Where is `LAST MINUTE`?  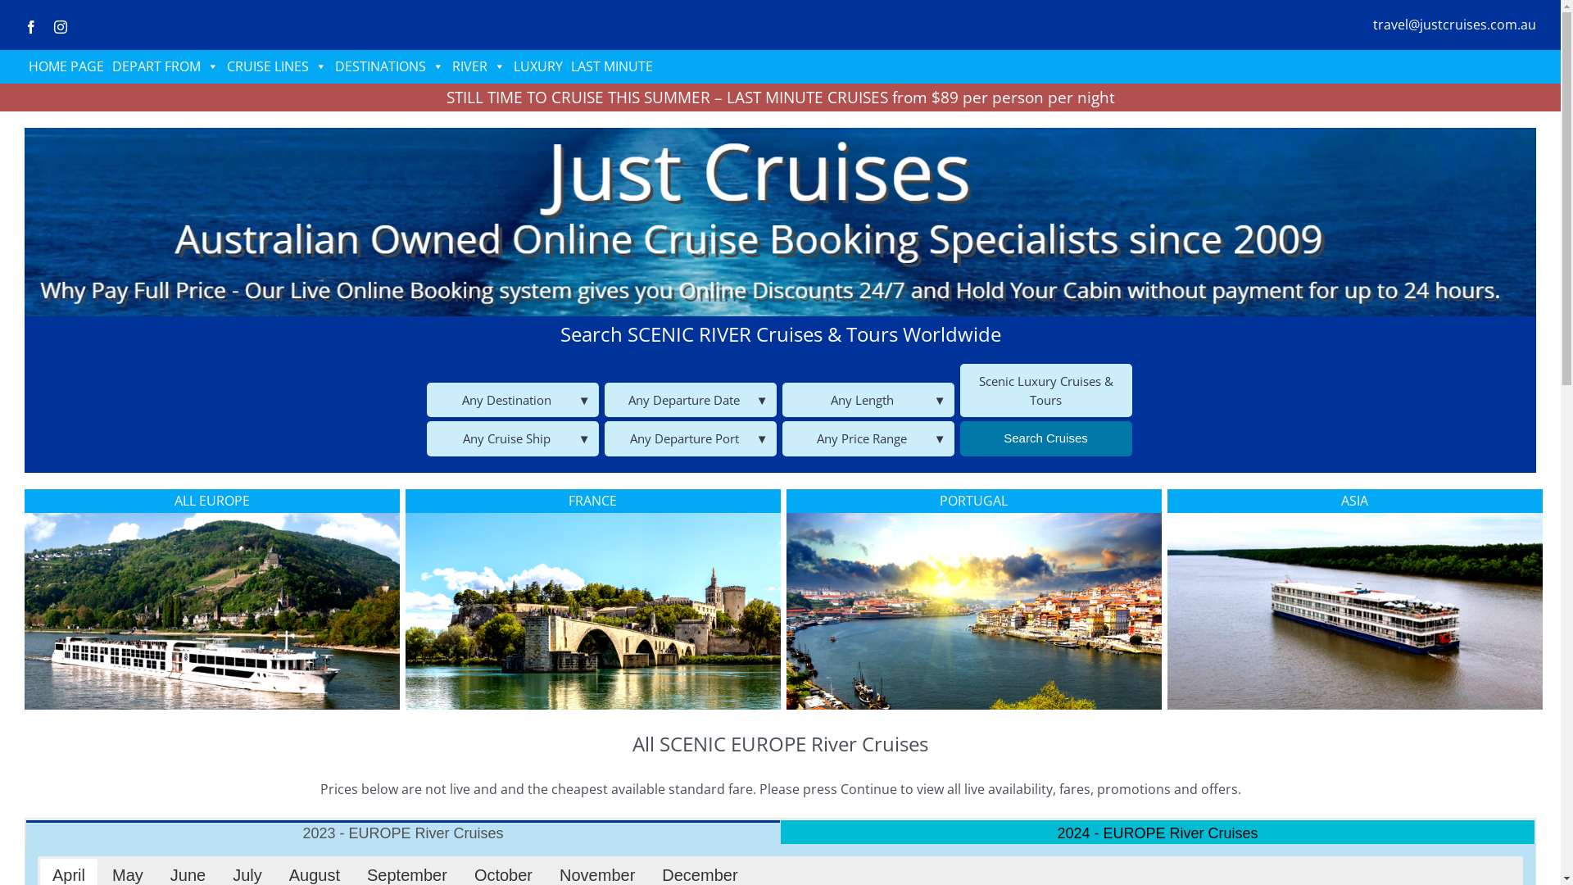 LAST MINUTE is located at coordinates (612, 66).